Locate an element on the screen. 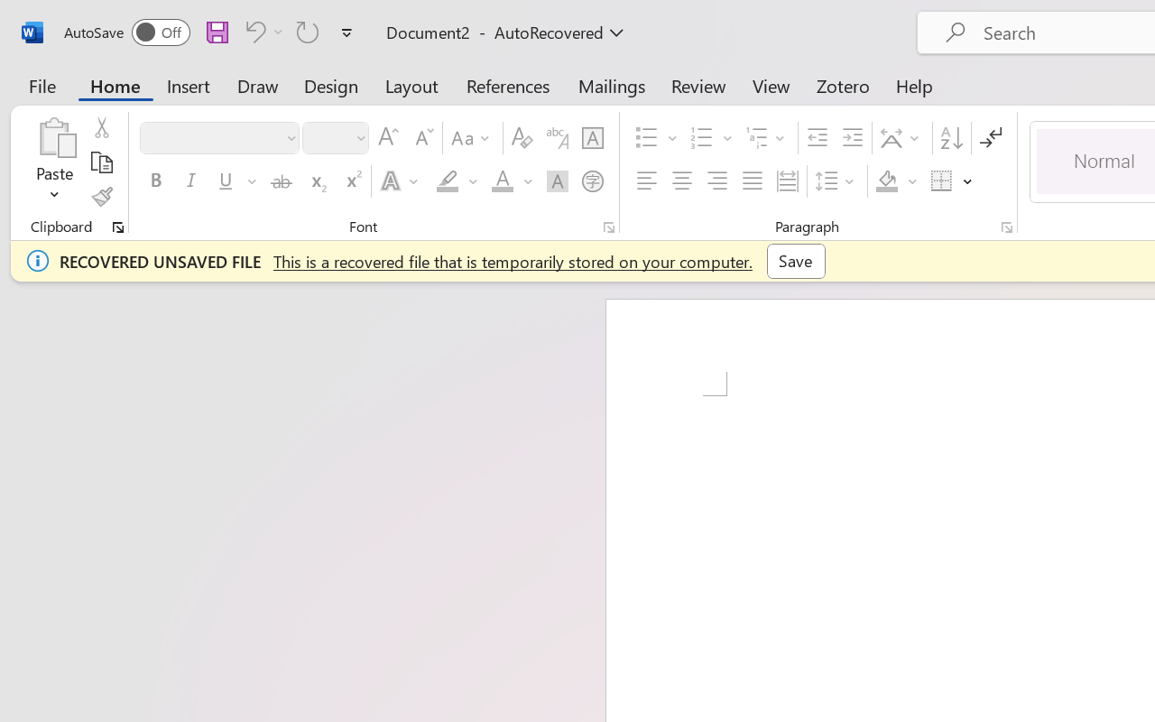 This screenshot has width=1155, height=722. Asian Layout is located at coordinates (902, 138).